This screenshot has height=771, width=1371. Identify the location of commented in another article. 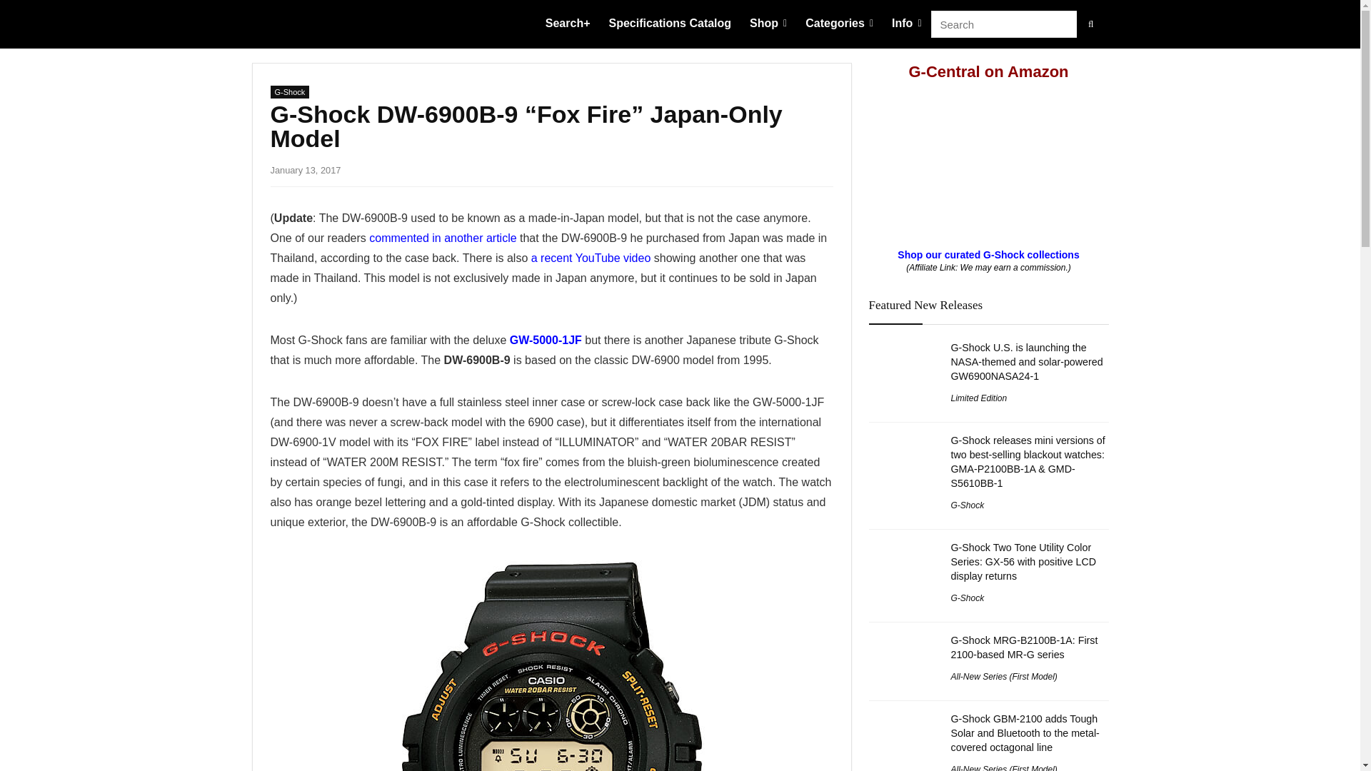
(443, 238).